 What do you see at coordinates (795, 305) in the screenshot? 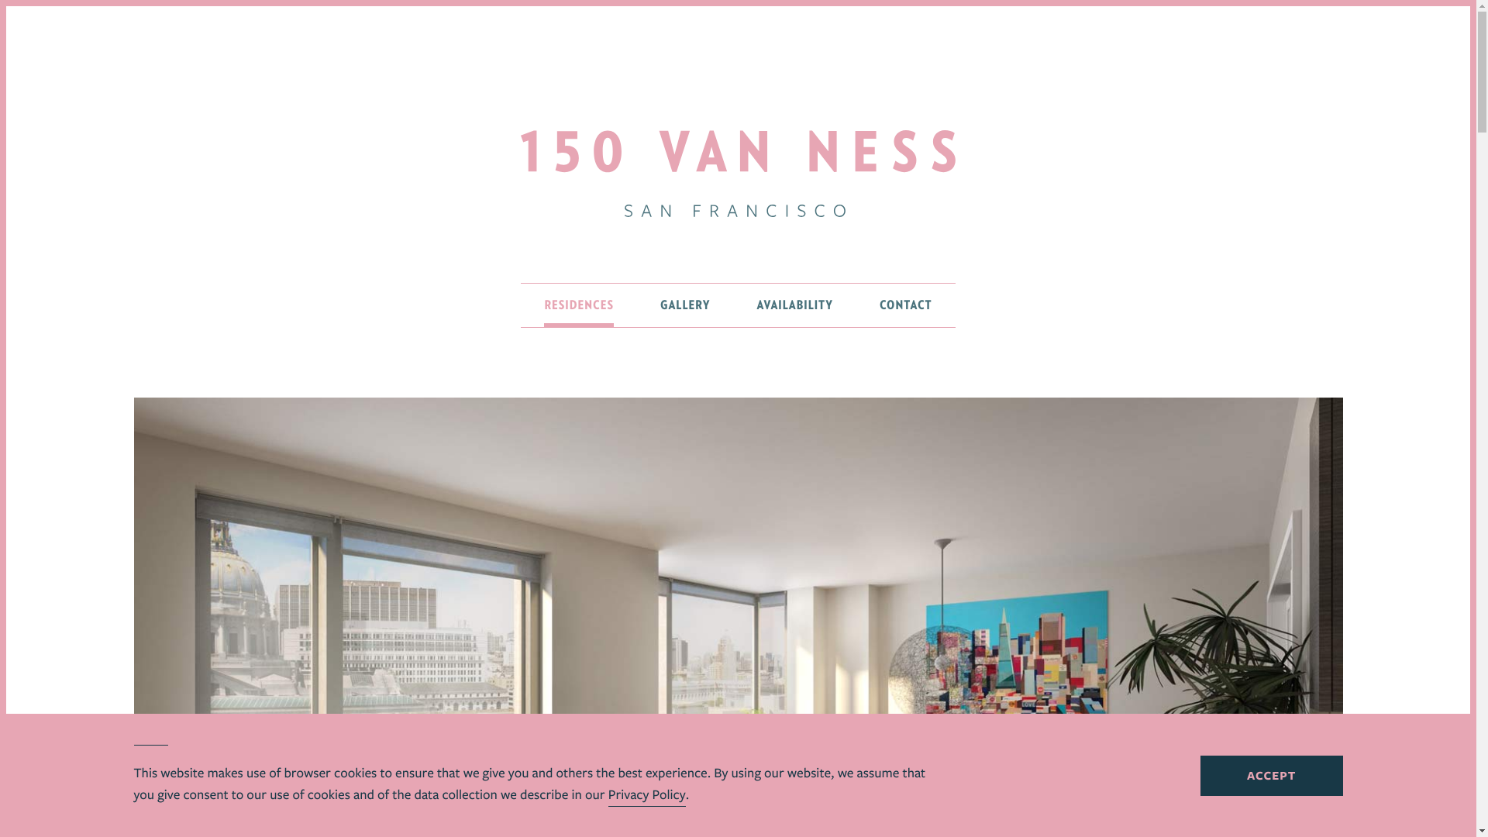
I see `AVAILABILITY` at bounding box center [795, 305].